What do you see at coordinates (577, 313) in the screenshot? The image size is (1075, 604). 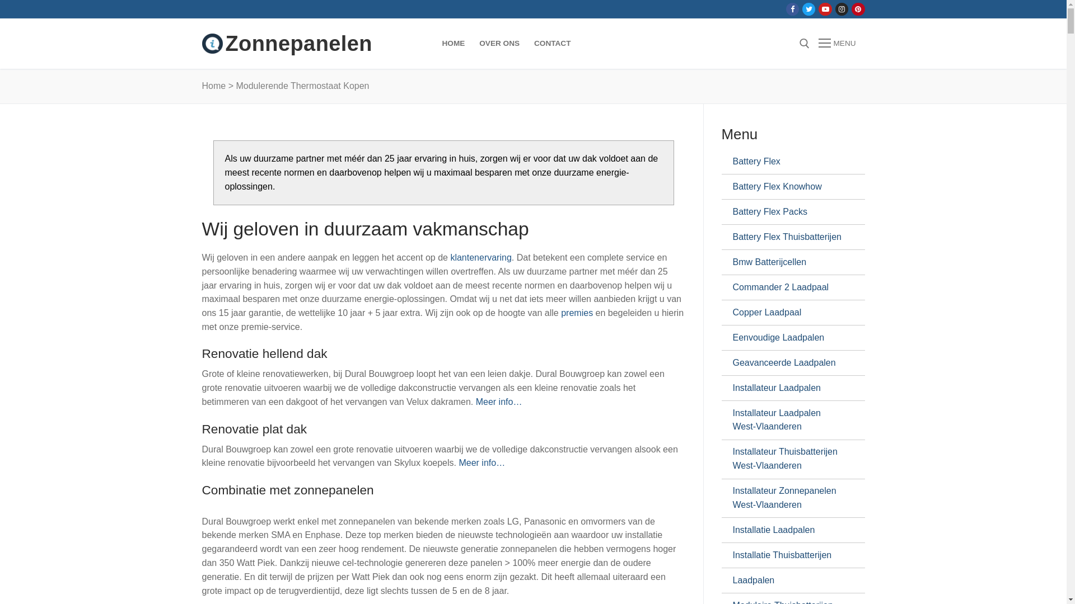 I see `premies` at bounding box center [577, 313].